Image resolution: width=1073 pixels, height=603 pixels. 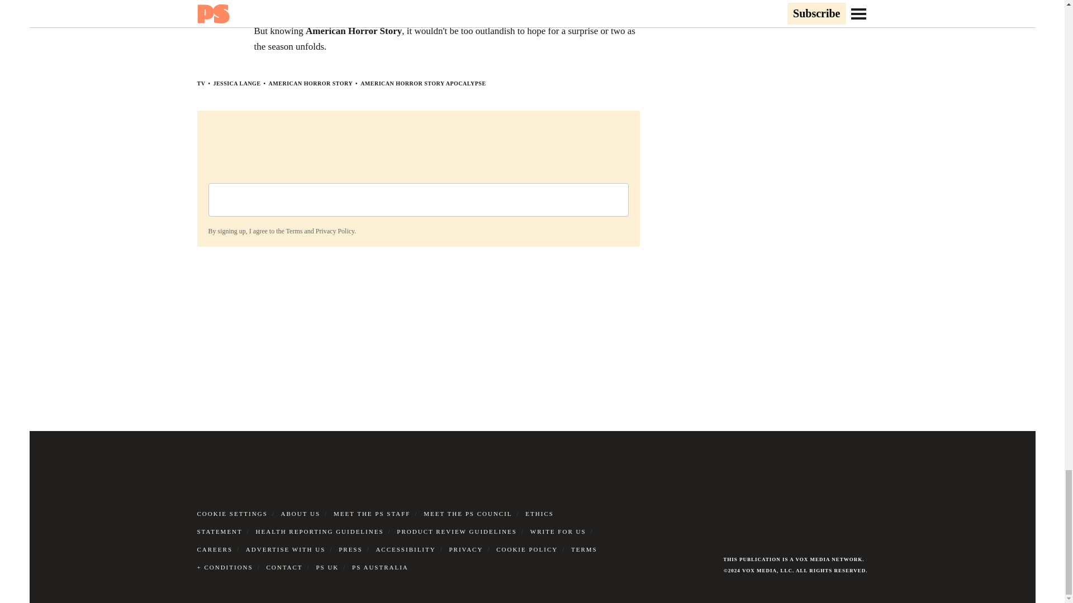 What do you see at coordinates (374, 523) in the screenshot?
I see `ETHICS STATEMENT` at bounding box center [374, 523].